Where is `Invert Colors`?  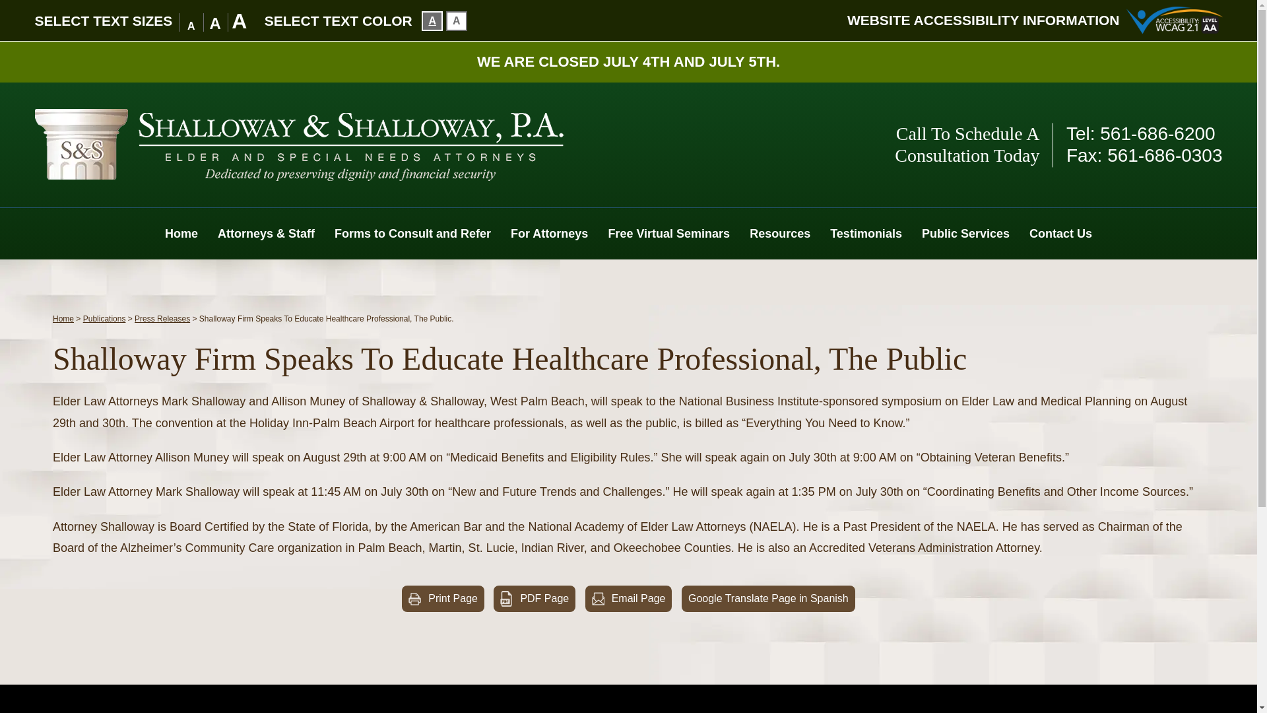 Invert Colors is located at coordinates (432, 21).